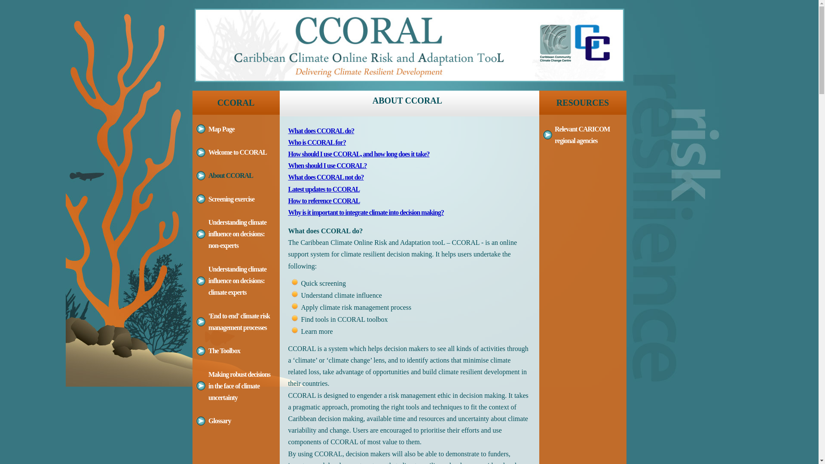  Describe the element at coordinates (324, 201) in the screenshot. I see `How to reference CCORAL` at that location.